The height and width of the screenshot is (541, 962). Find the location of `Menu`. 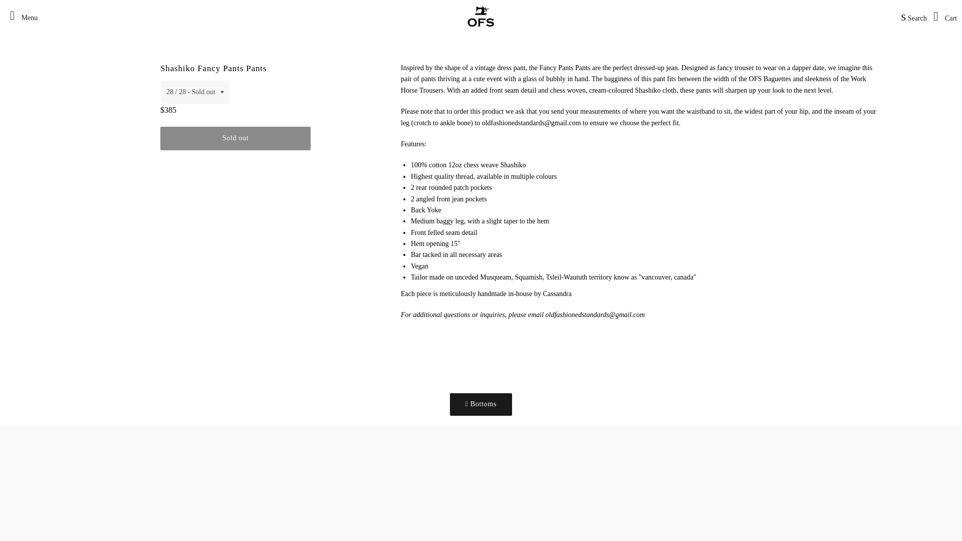

Menu is located at coordinates (21, 16).